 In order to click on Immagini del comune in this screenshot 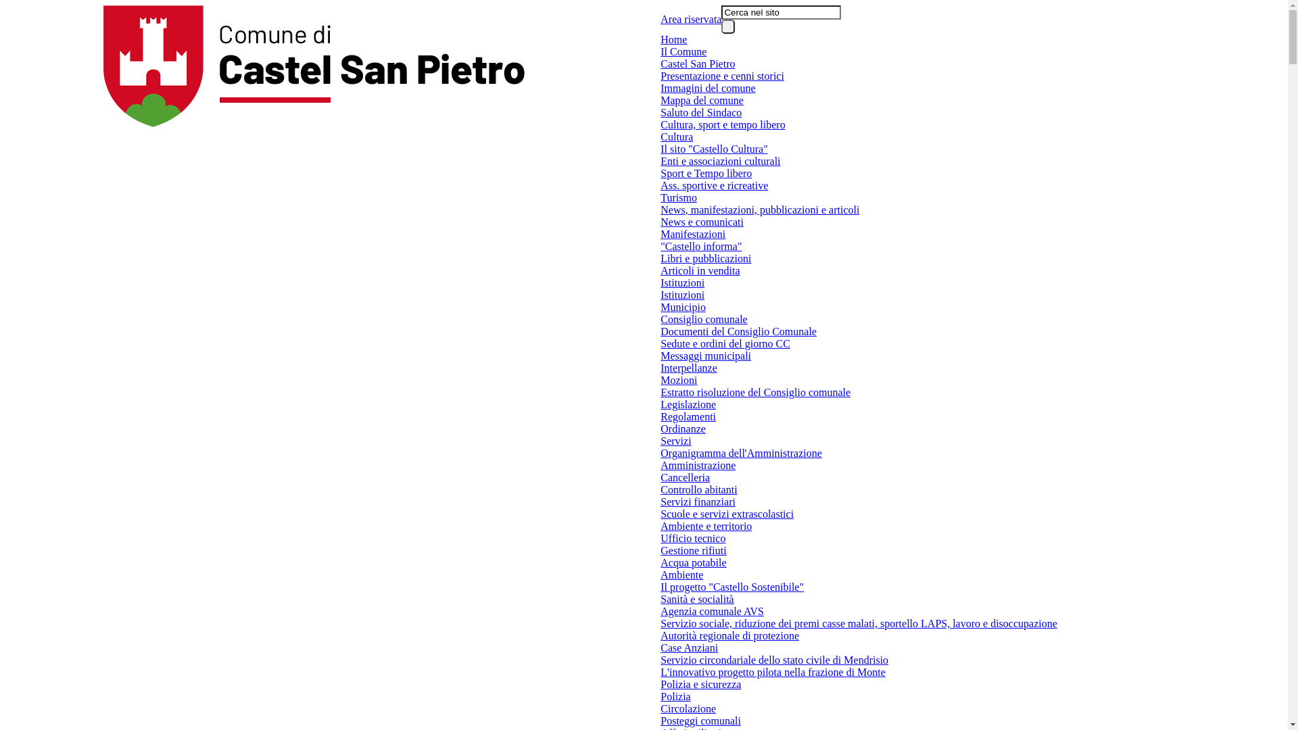, I will do `click(708, 89)`.